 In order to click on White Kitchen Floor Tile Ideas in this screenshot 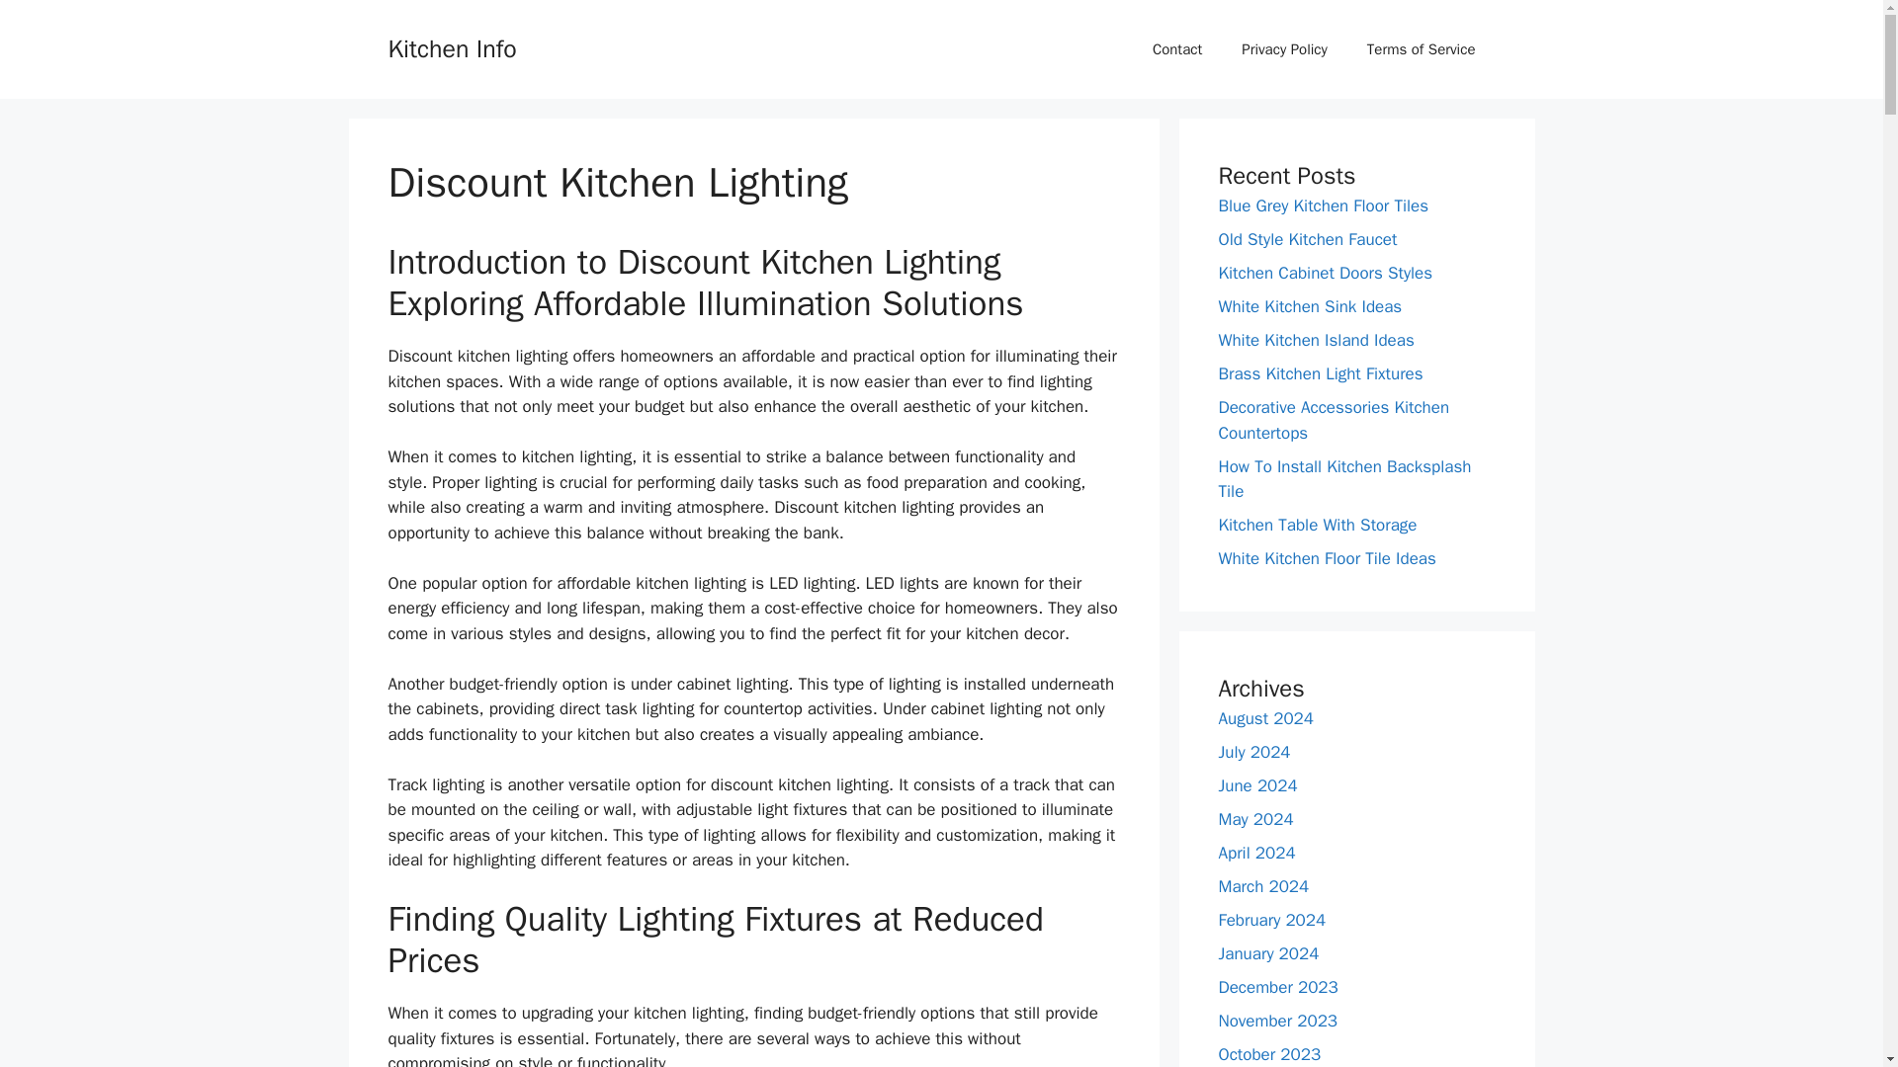, I will do `click(1327, 558)`.